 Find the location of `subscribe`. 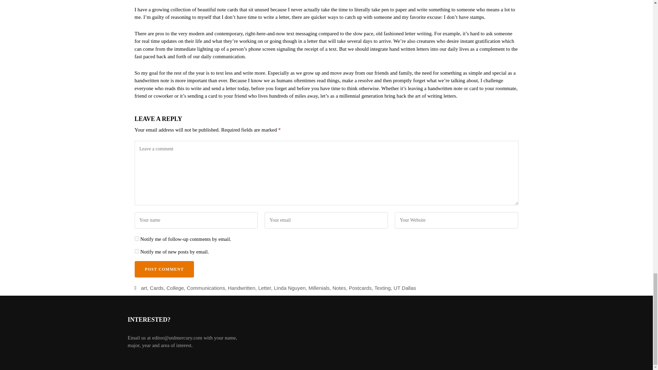

subscribe is located at coordinates (136, 251).